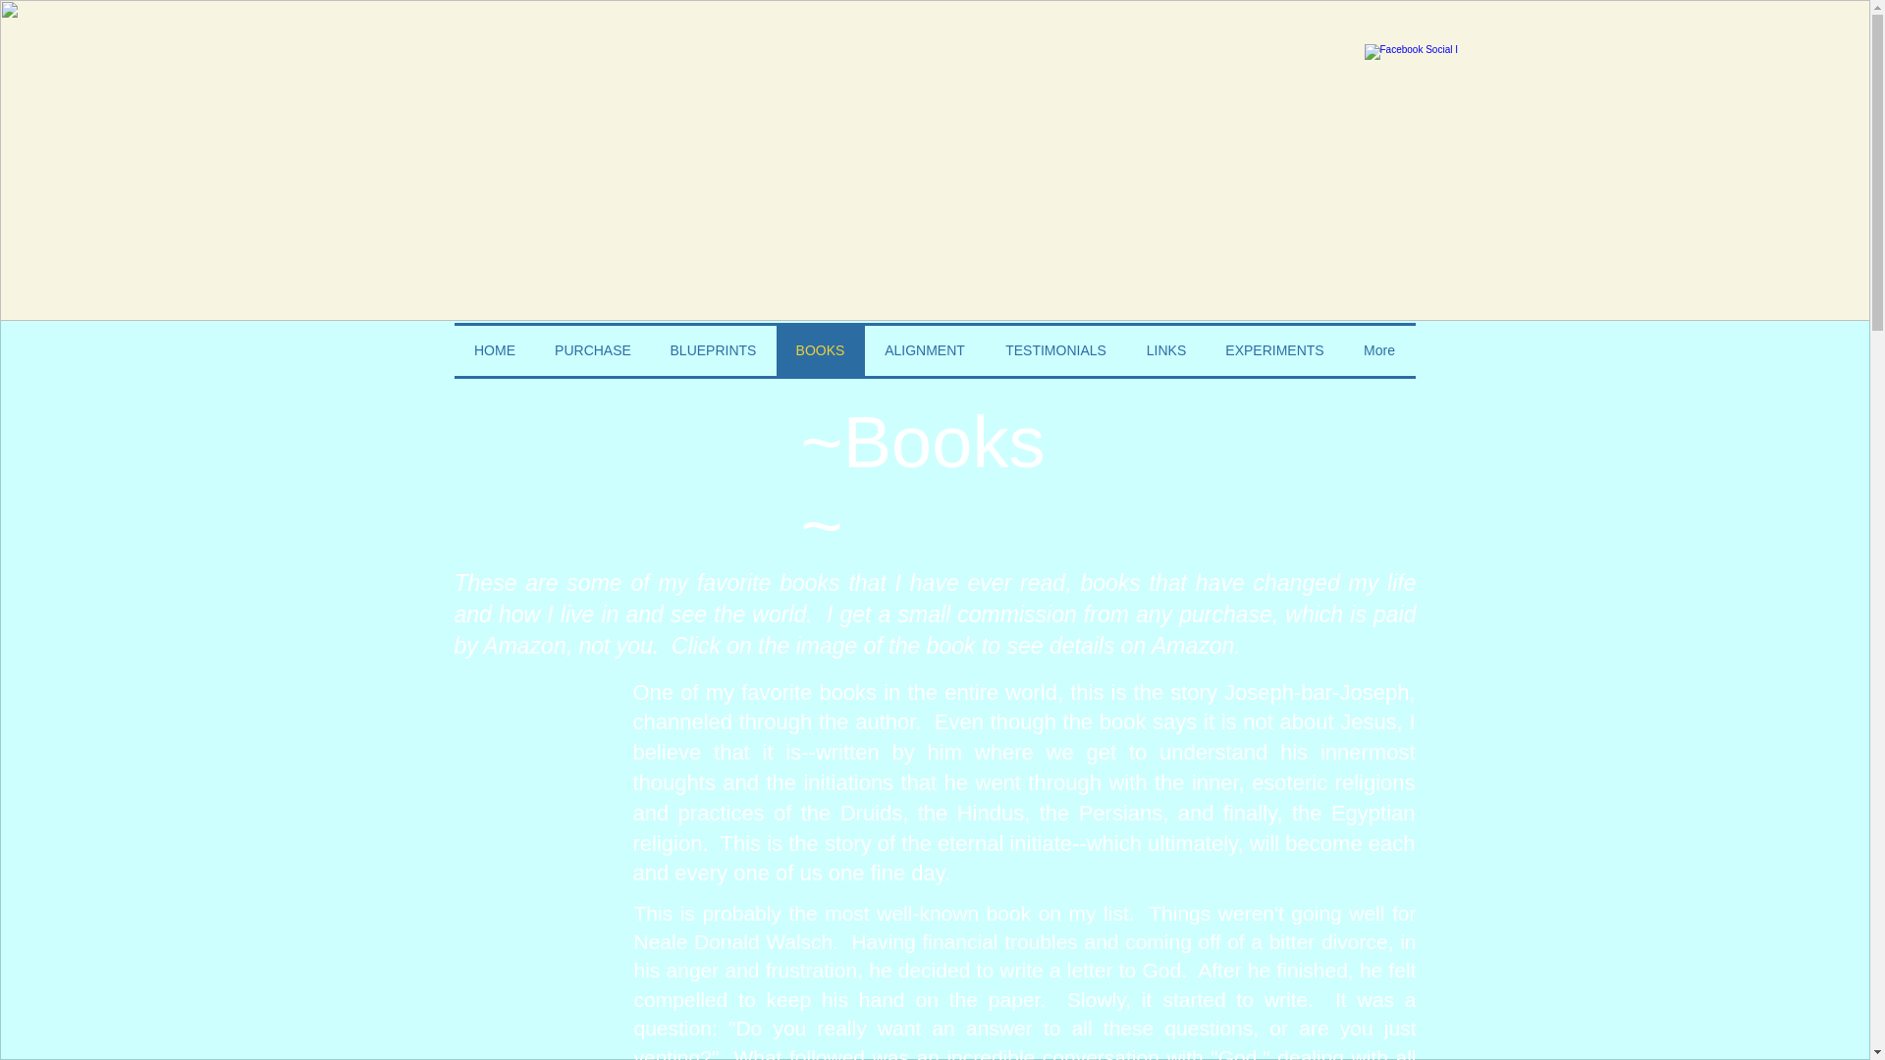 The width and height of the screenshot is (1885, 1060). Describe the element at coordinates (819, 350) in the screenshot. I see `BOOKS` at that location.